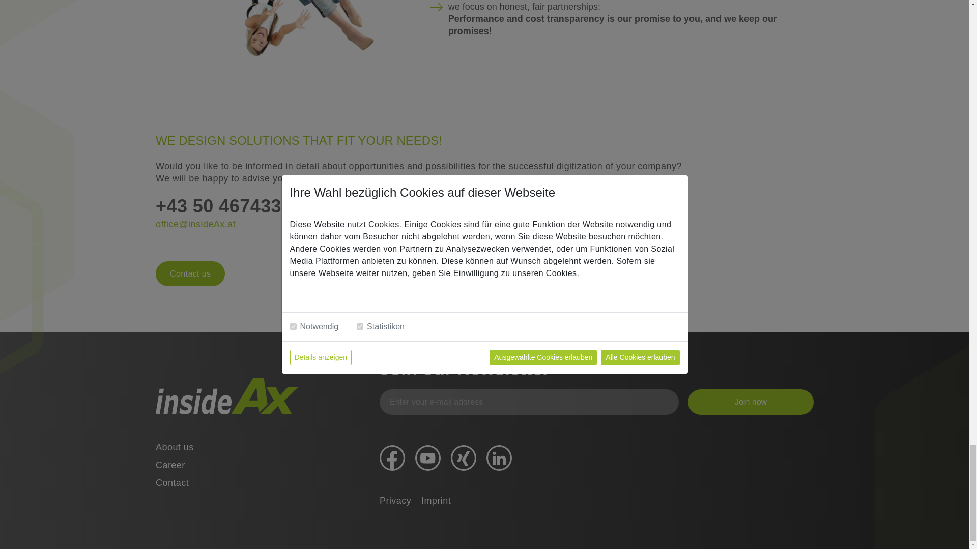 The image size is (977, 549). Describe the element at coordinates (427, 457) in the screenshot. I see `View on YouTube` at that location.